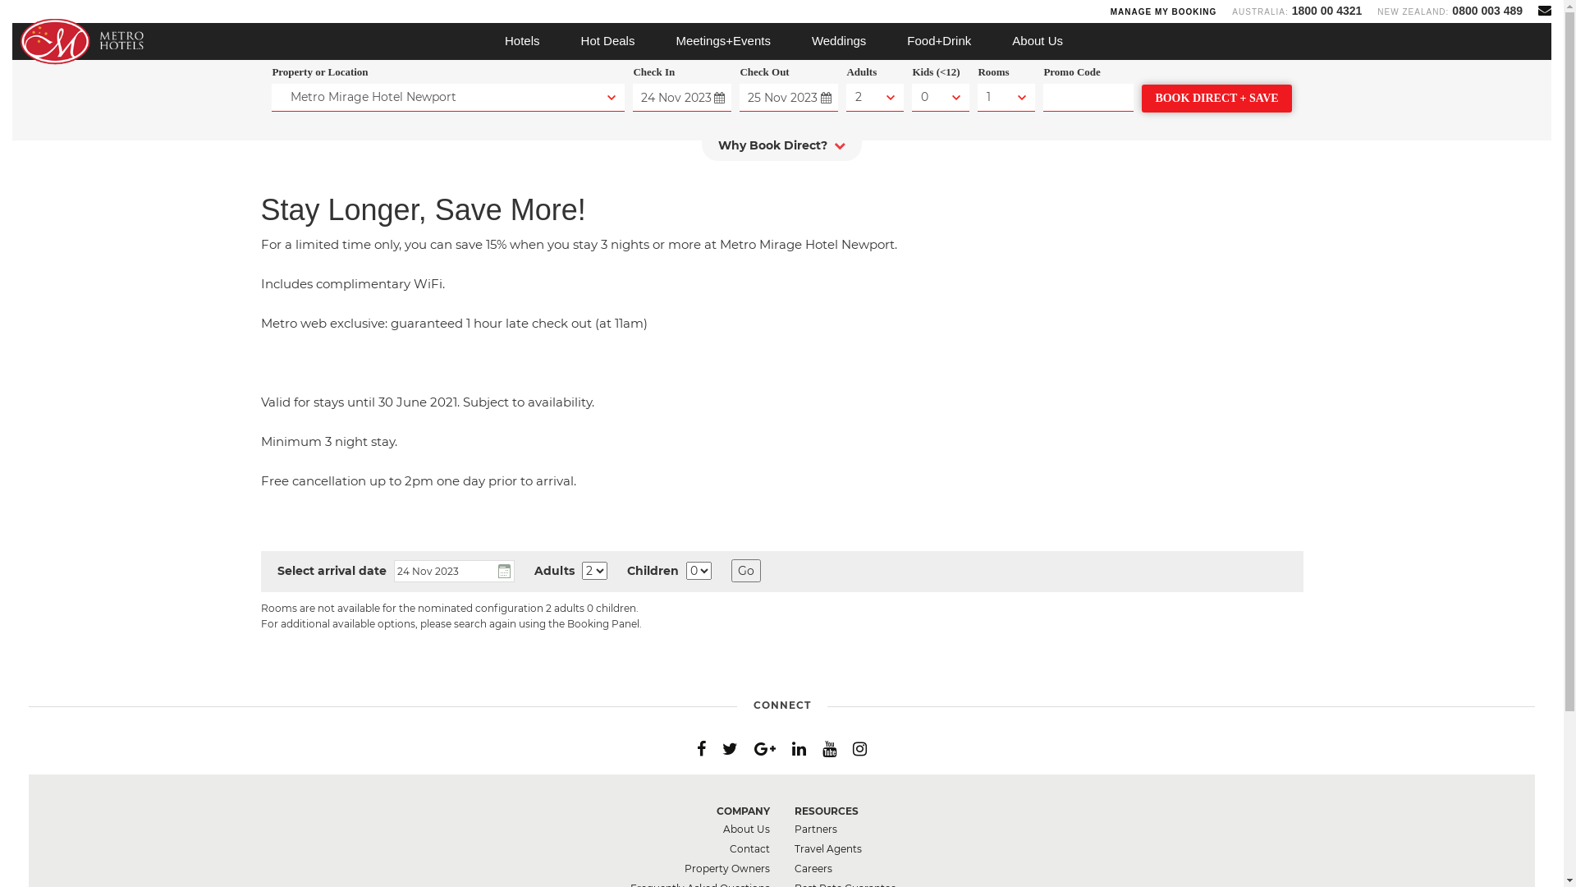 This screenshot has height=887, width=1576. I want to click on About Us, so click(1038, 41).